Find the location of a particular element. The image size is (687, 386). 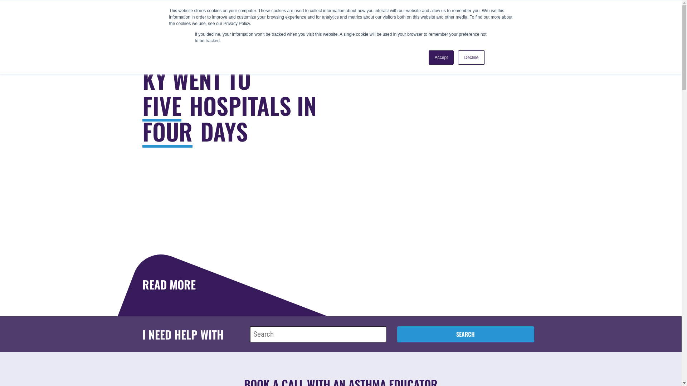

Decline is located at coordinates (471, 58).